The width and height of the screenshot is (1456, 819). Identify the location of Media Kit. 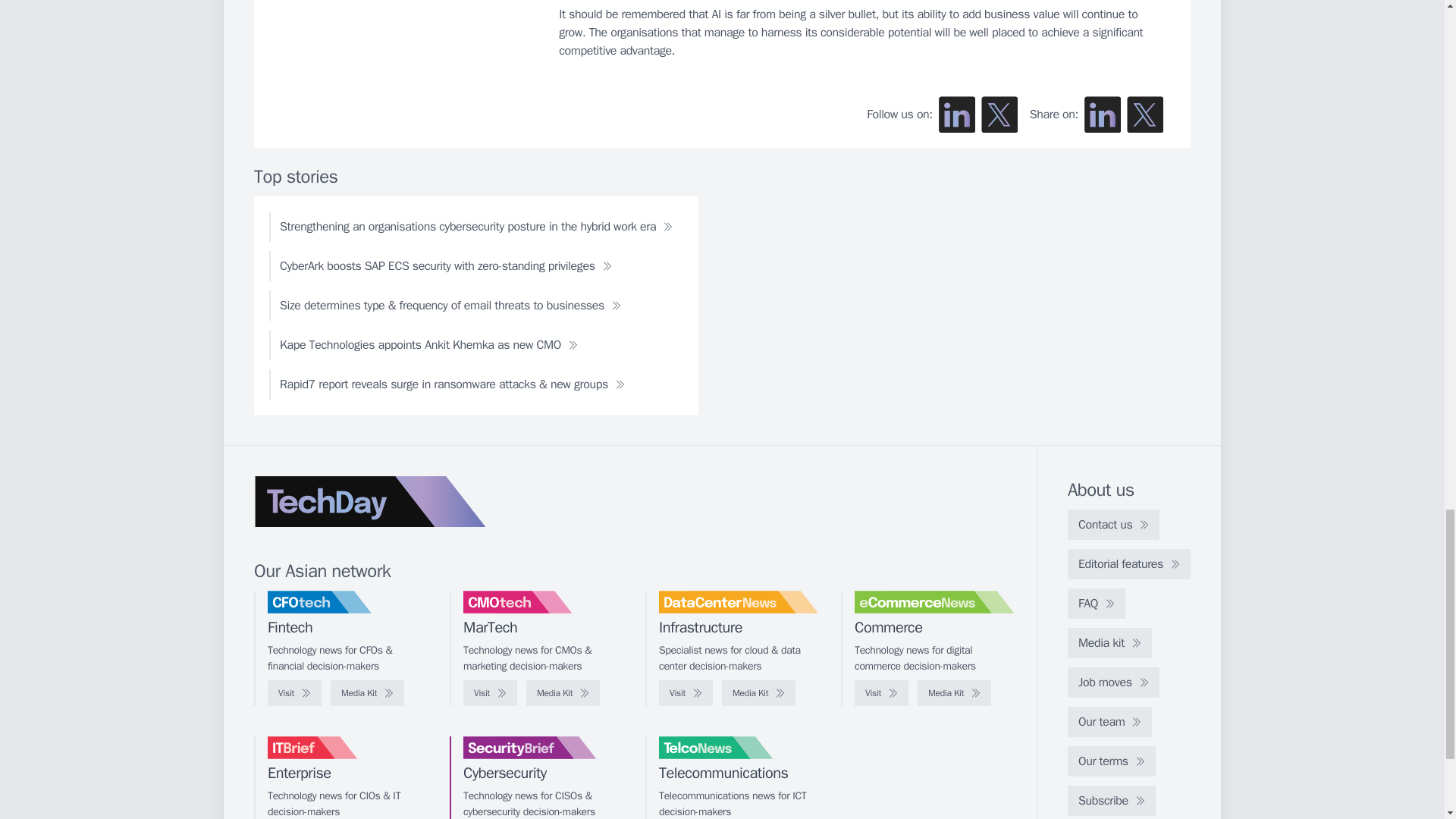
(563, 693).